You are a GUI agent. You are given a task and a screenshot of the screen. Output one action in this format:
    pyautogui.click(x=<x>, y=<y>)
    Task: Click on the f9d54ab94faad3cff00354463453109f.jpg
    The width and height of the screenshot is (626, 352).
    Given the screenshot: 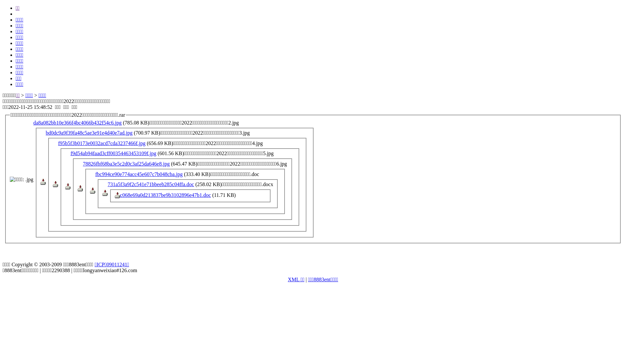 What is the action you would take?
    pyautogui.click(x=113, y=153)
    